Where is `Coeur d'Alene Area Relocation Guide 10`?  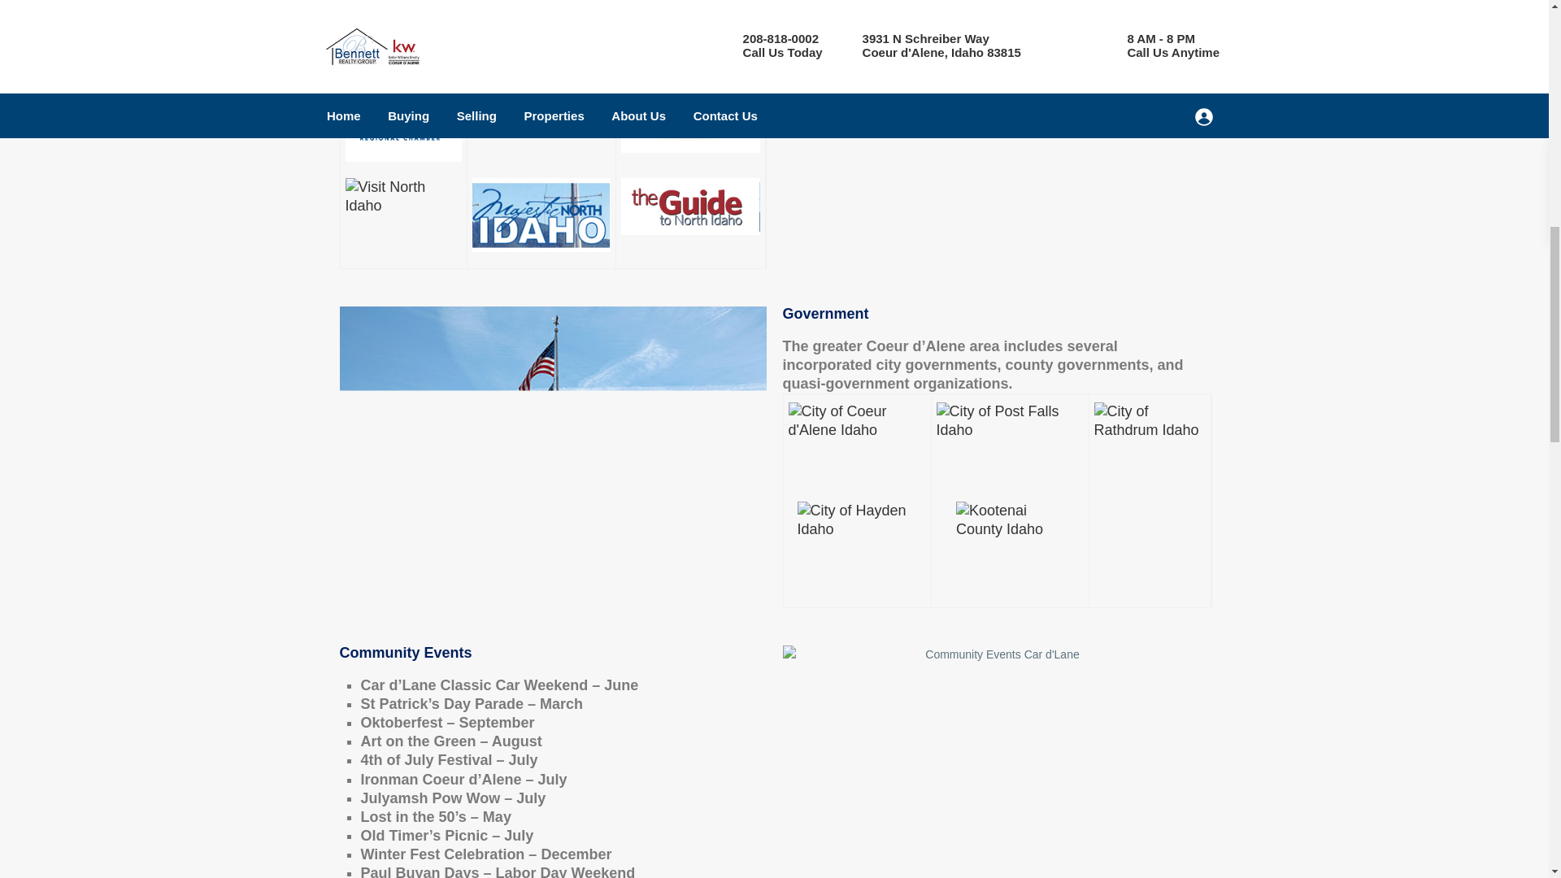 Coeur d'Alene Area Relocation Guide 10 is located at coordinates (857, 439).